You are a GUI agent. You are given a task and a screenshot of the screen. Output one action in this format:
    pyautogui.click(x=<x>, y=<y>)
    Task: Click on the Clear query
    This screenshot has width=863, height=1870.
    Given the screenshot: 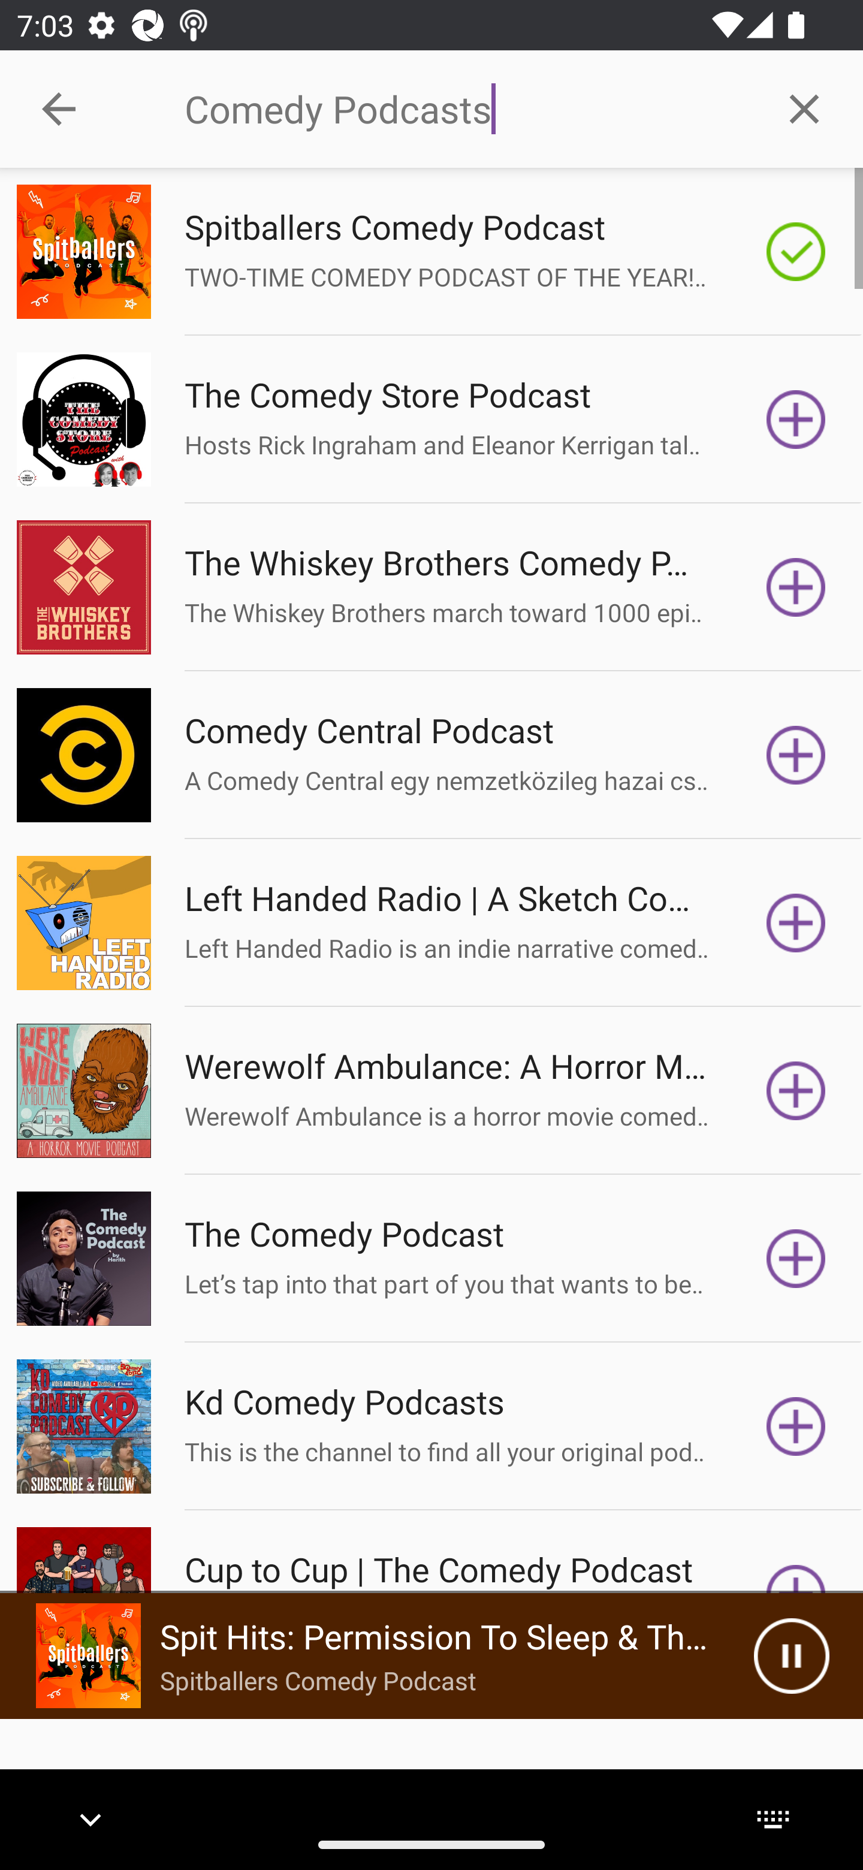 What is the action you would take?
    pyautogui.click(x=804, y=108)
    